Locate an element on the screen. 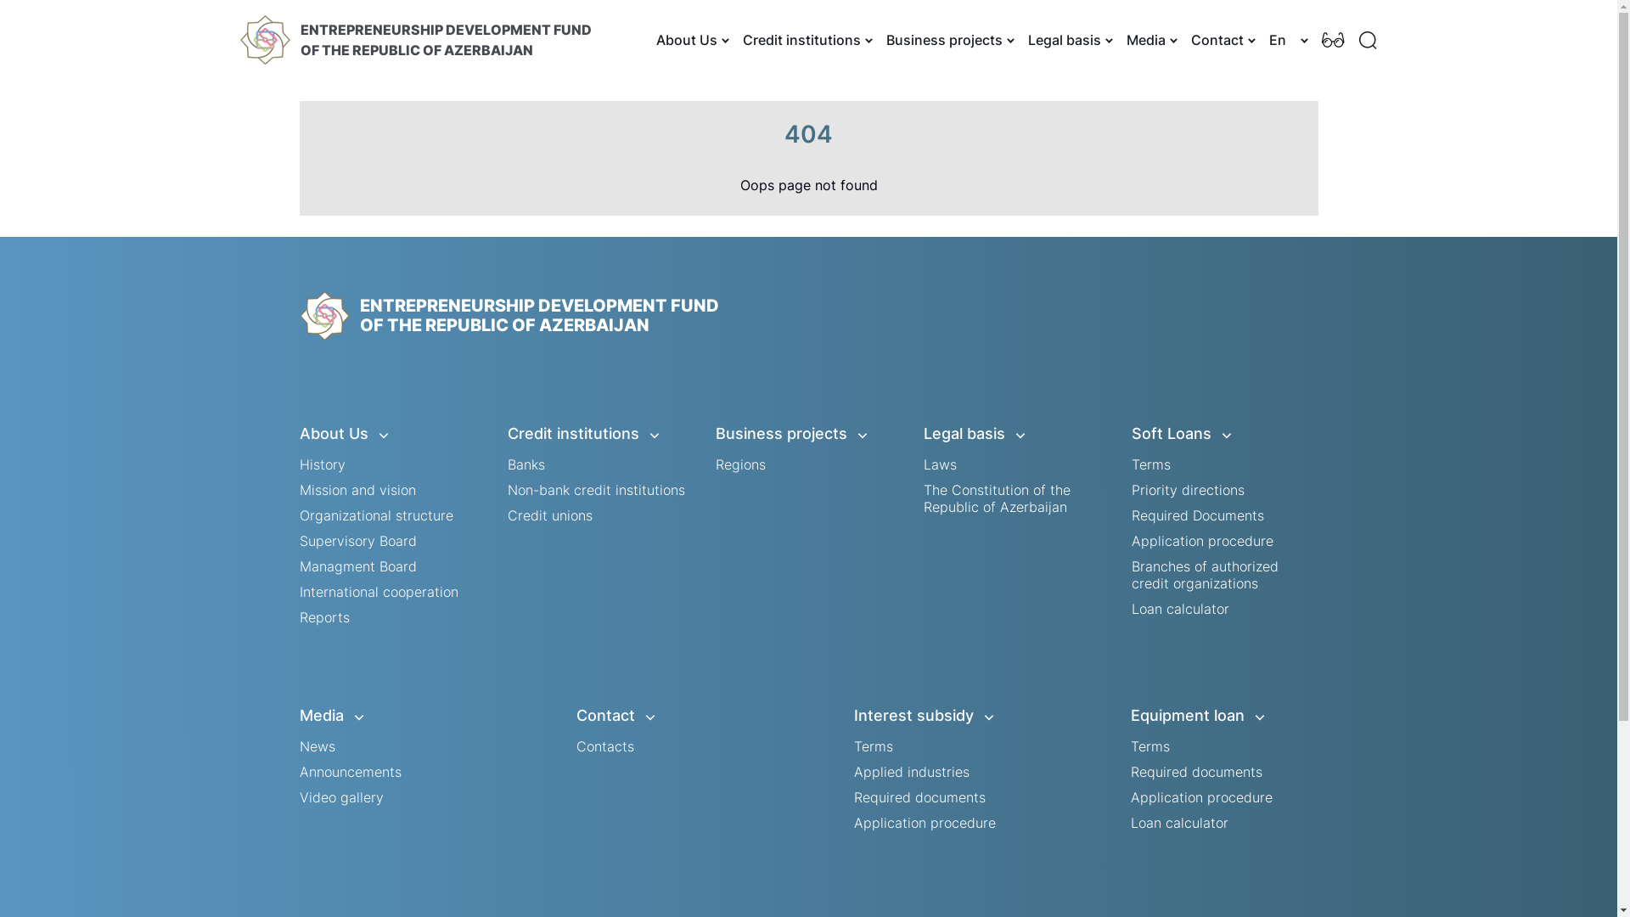 This screenshot has height=917, width=1630. Terms is located at coordinates (1150, 464).